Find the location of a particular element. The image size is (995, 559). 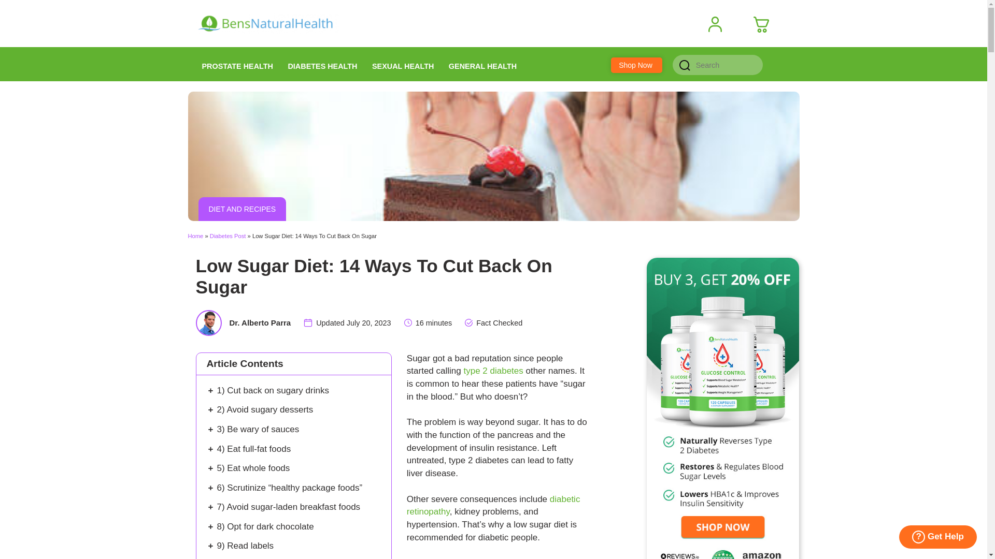

PROSTATE HEALTH is located at coordinates (237, 64).